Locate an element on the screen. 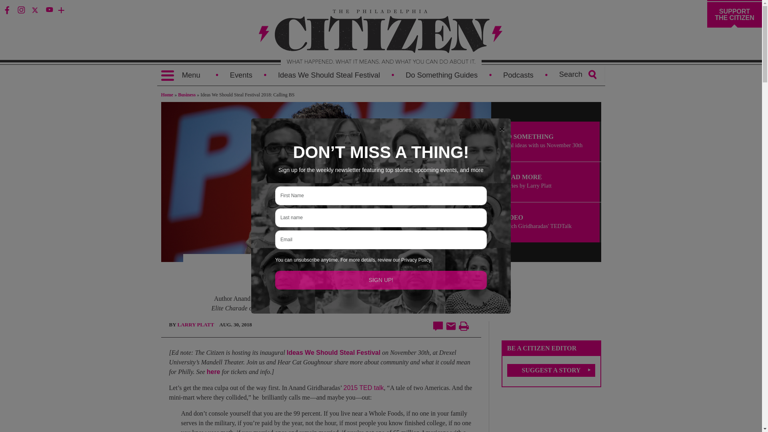  Do Something Guides is located at coordinates (442, 75).